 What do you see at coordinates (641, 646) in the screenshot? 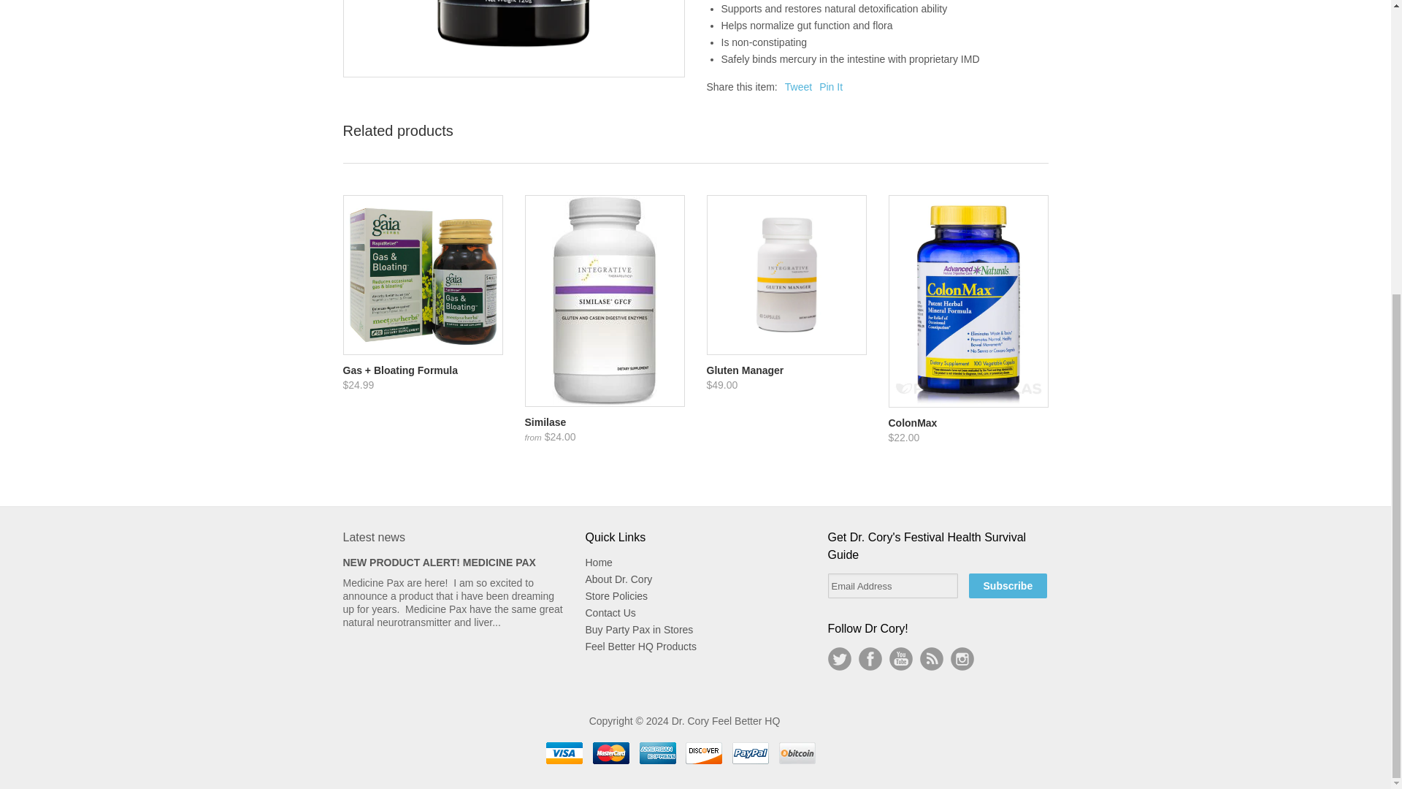
I see `Feel Better HQ Products` at bounding box center [641, 646].